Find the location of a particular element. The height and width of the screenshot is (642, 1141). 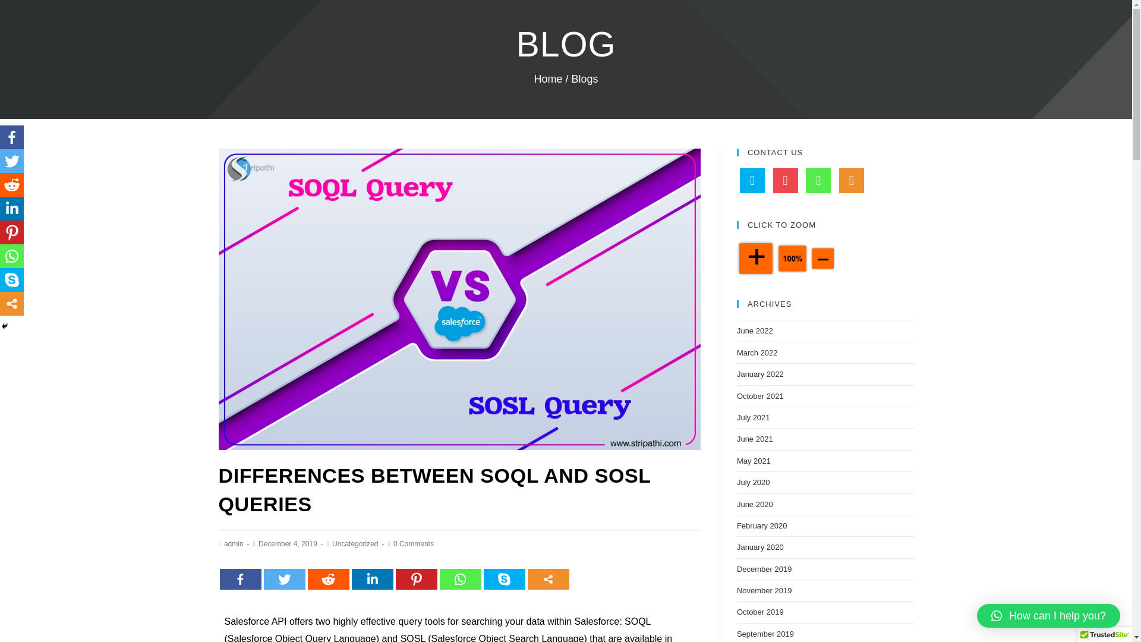

Whatsapp is located at coordinates (460, 579).